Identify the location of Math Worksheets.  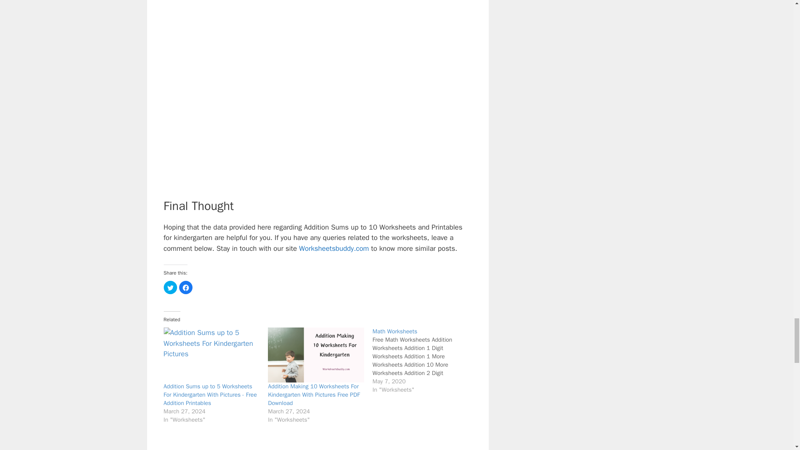
(395, 331).